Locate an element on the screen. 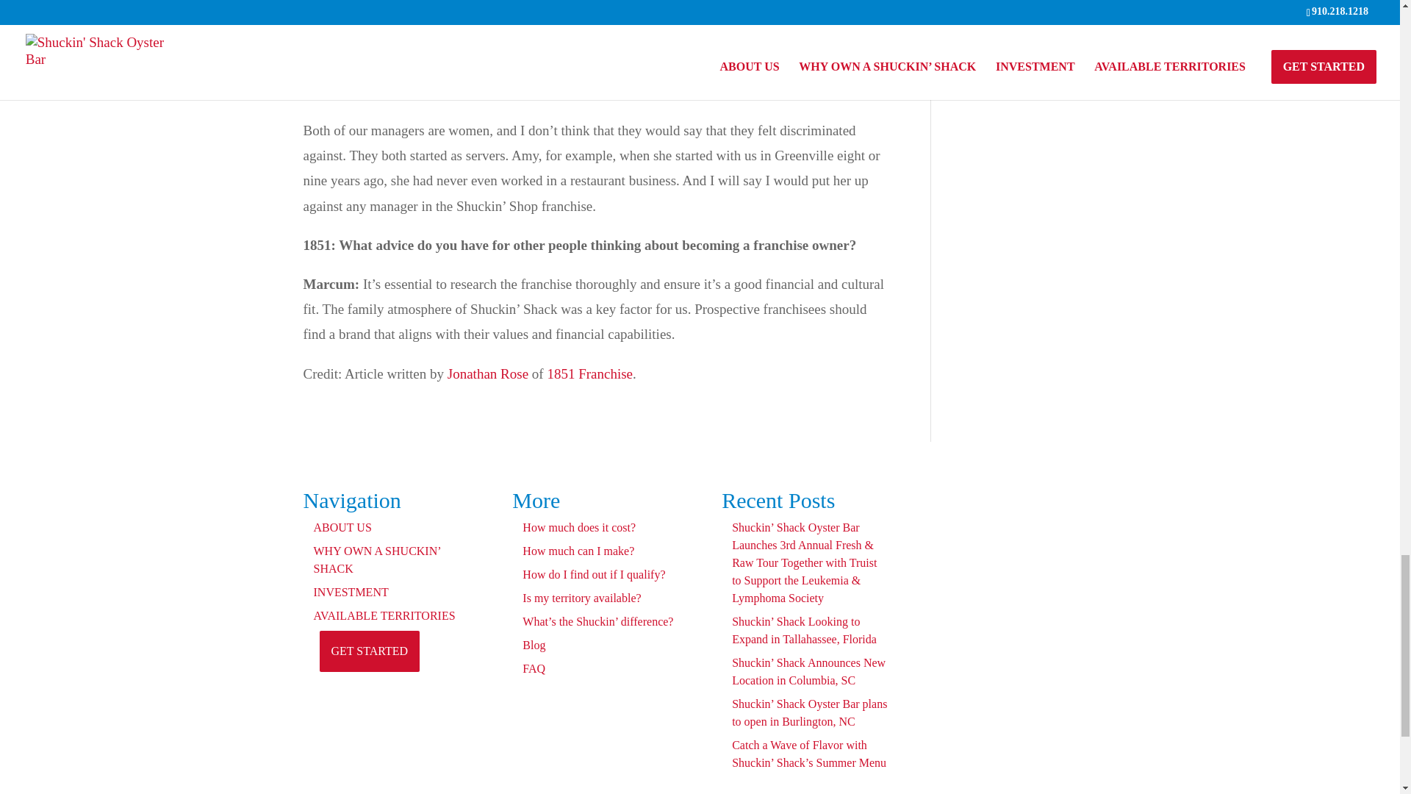  How much does it cost? is located at coordinates (579, 526).